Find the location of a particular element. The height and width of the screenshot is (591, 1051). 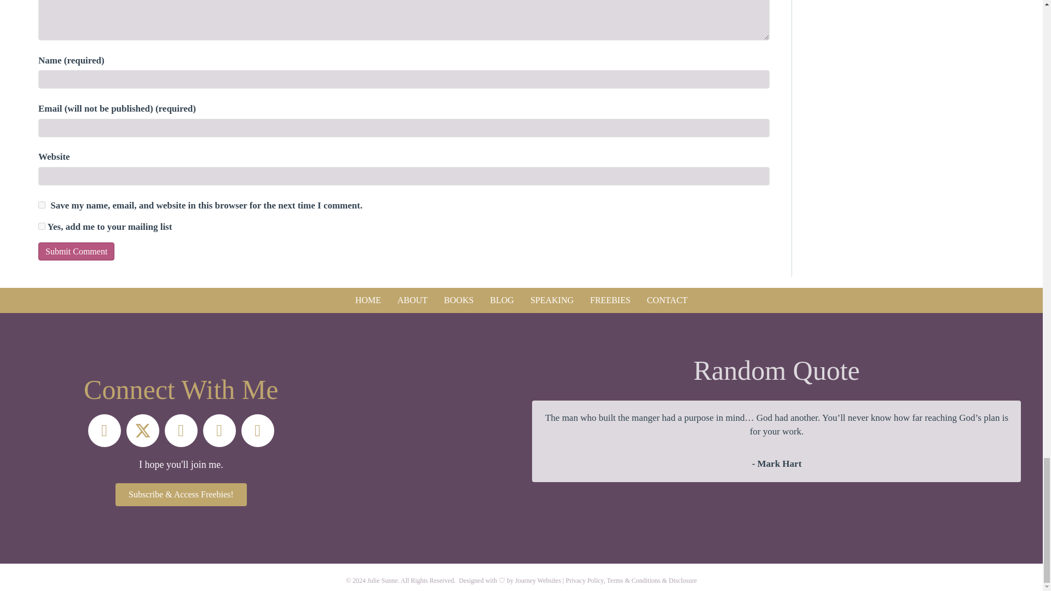

LinkedIn is located at coordinates (258, 430).